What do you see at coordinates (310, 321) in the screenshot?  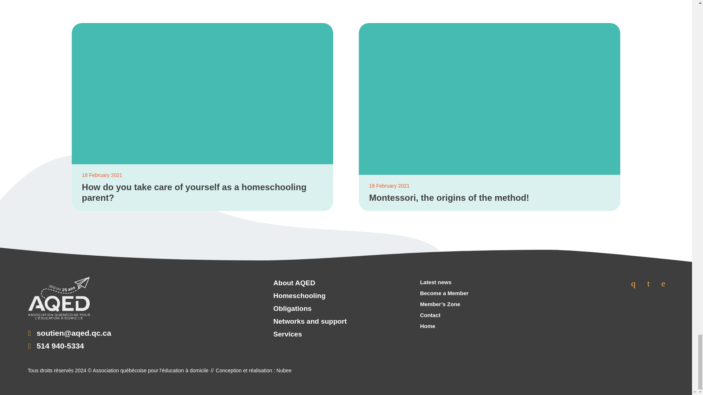 I see `Networks and support` at bounding box center [310, 321].